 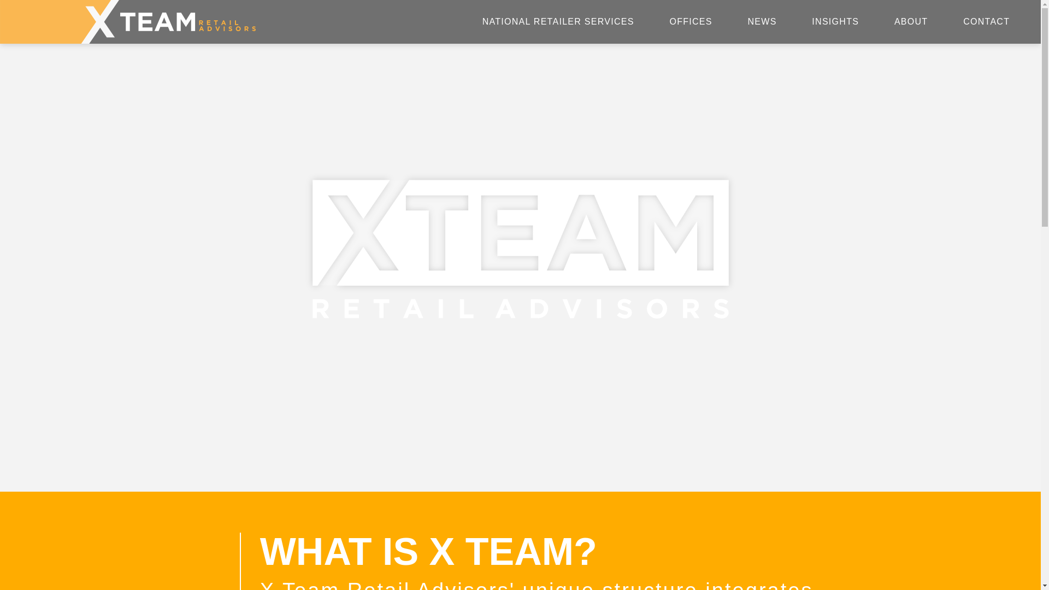 What do you see at coordinates (910, 22) in the screenshot?
I see `ABOUT` at bounding box center [910, 22].